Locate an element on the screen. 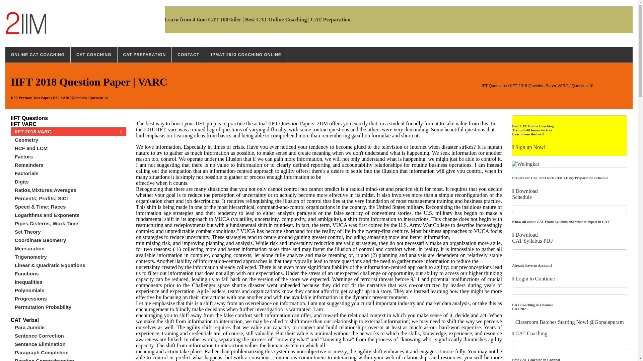 The width and height of the screenshot is (643, 361). CAT COACHING is located at coordinates (94, 55).